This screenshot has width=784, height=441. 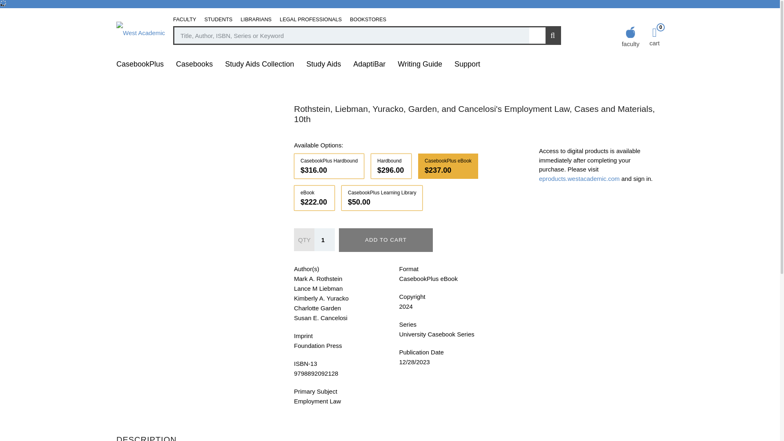 I want to click on West Academic SCA, so click(x=140, y=32).